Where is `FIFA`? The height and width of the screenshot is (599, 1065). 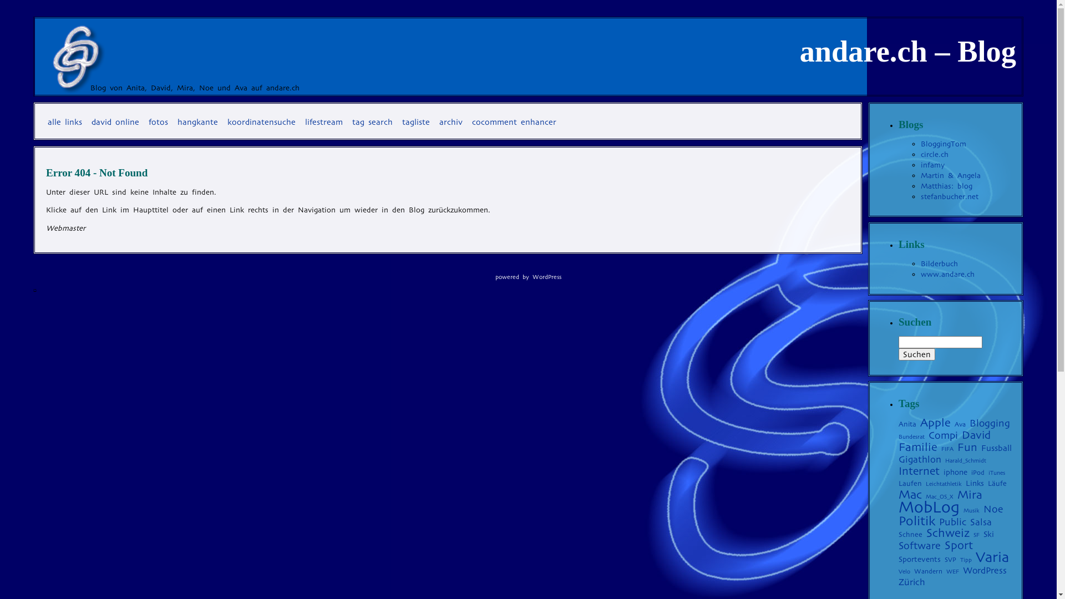
FIFA is located at coordinates (947, 449).